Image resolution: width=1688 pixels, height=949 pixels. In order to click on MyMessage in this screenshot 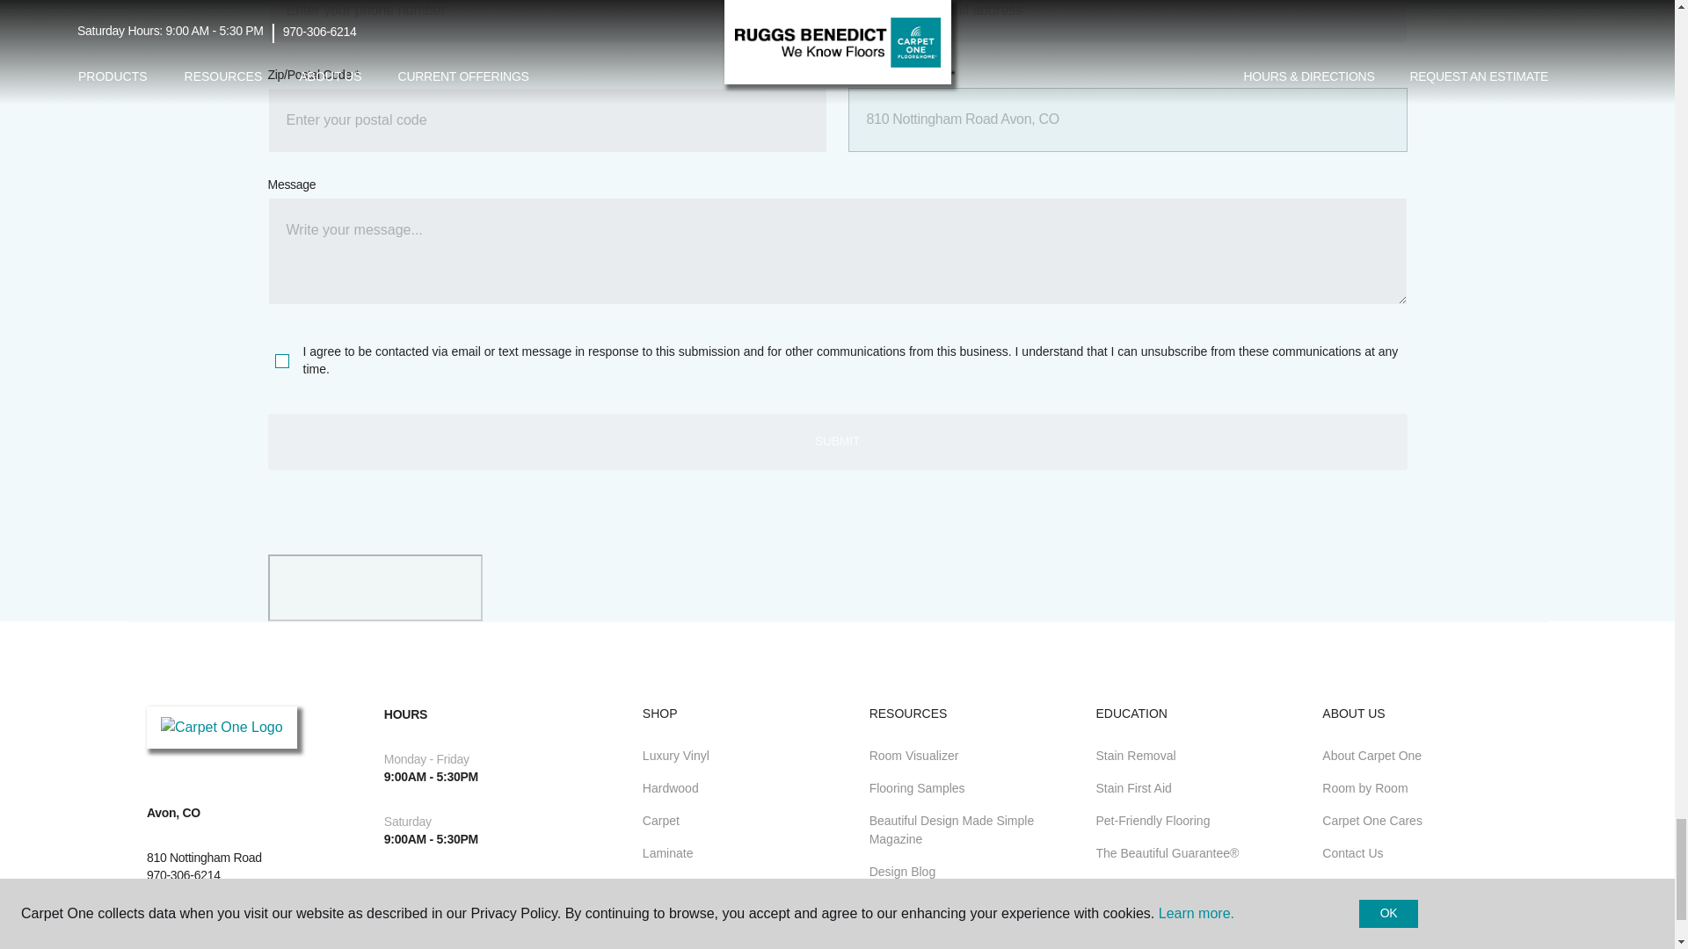, I will do `click(836, 250)`.